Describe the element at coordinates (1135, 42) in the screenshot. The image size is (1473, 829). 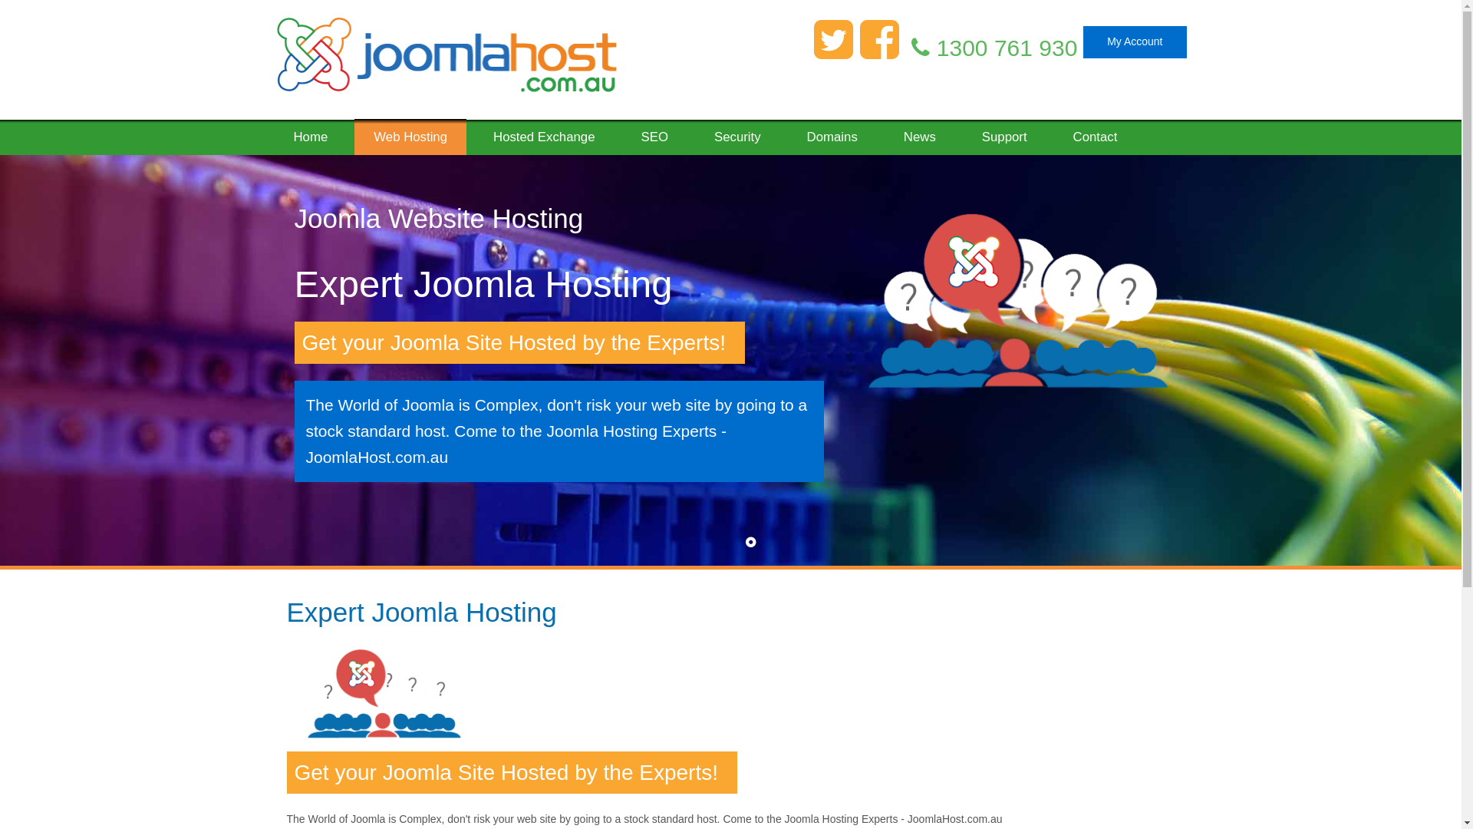
I see `My Account` at that location.